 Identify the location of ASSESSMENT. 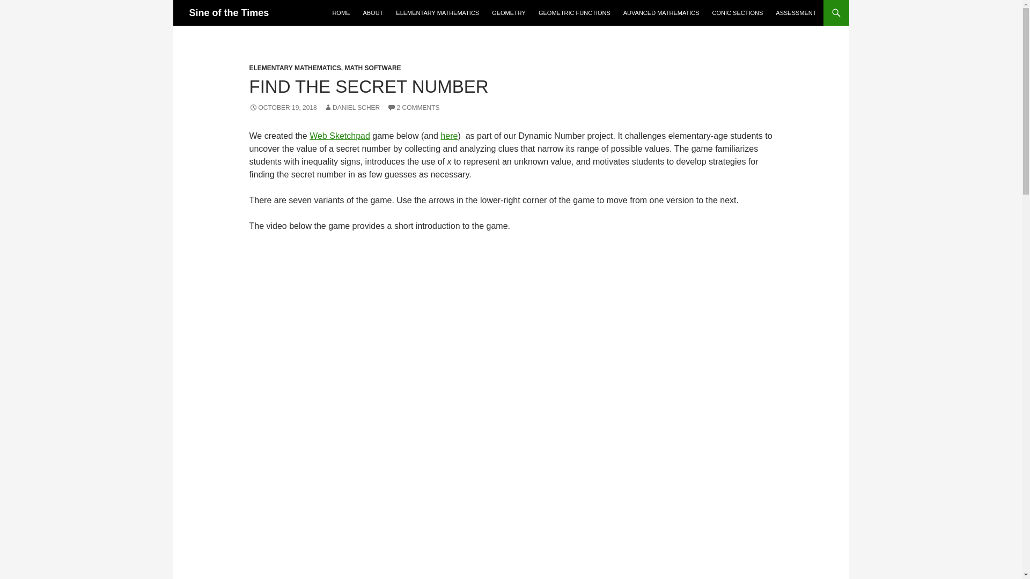
(796, 13).